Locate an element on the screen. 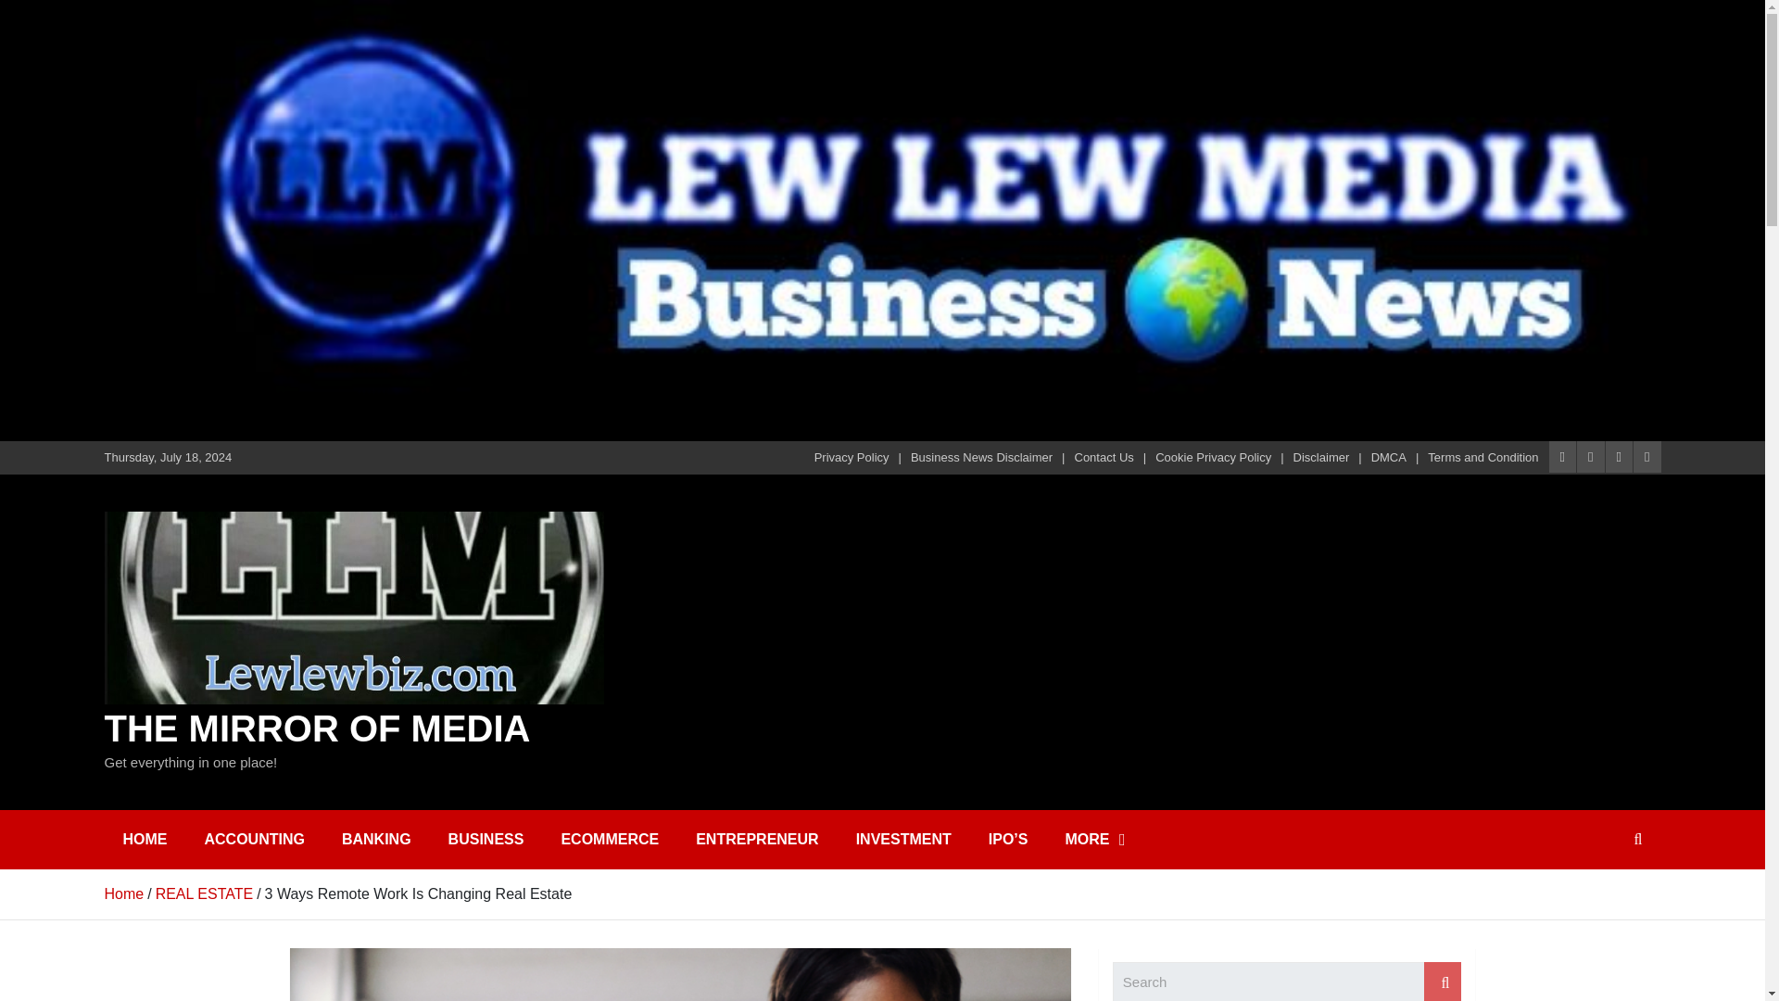  HOME is located at coordinates (144, 840).